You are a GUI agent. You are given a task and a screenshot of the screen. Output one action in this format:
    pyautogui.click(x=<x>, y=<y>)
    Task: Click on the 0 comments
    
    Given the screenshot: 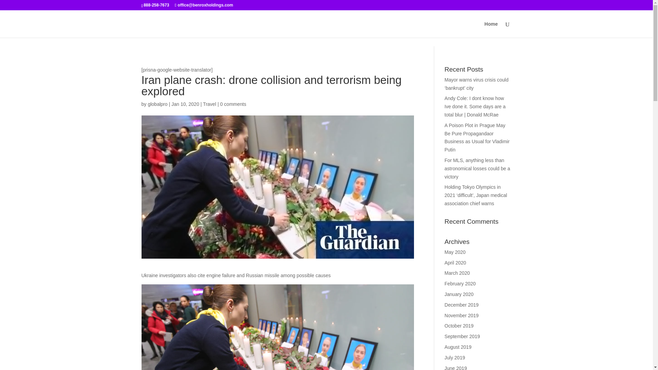 What is the action you would take?
    pyautogui.click(x=233, y=104)
    